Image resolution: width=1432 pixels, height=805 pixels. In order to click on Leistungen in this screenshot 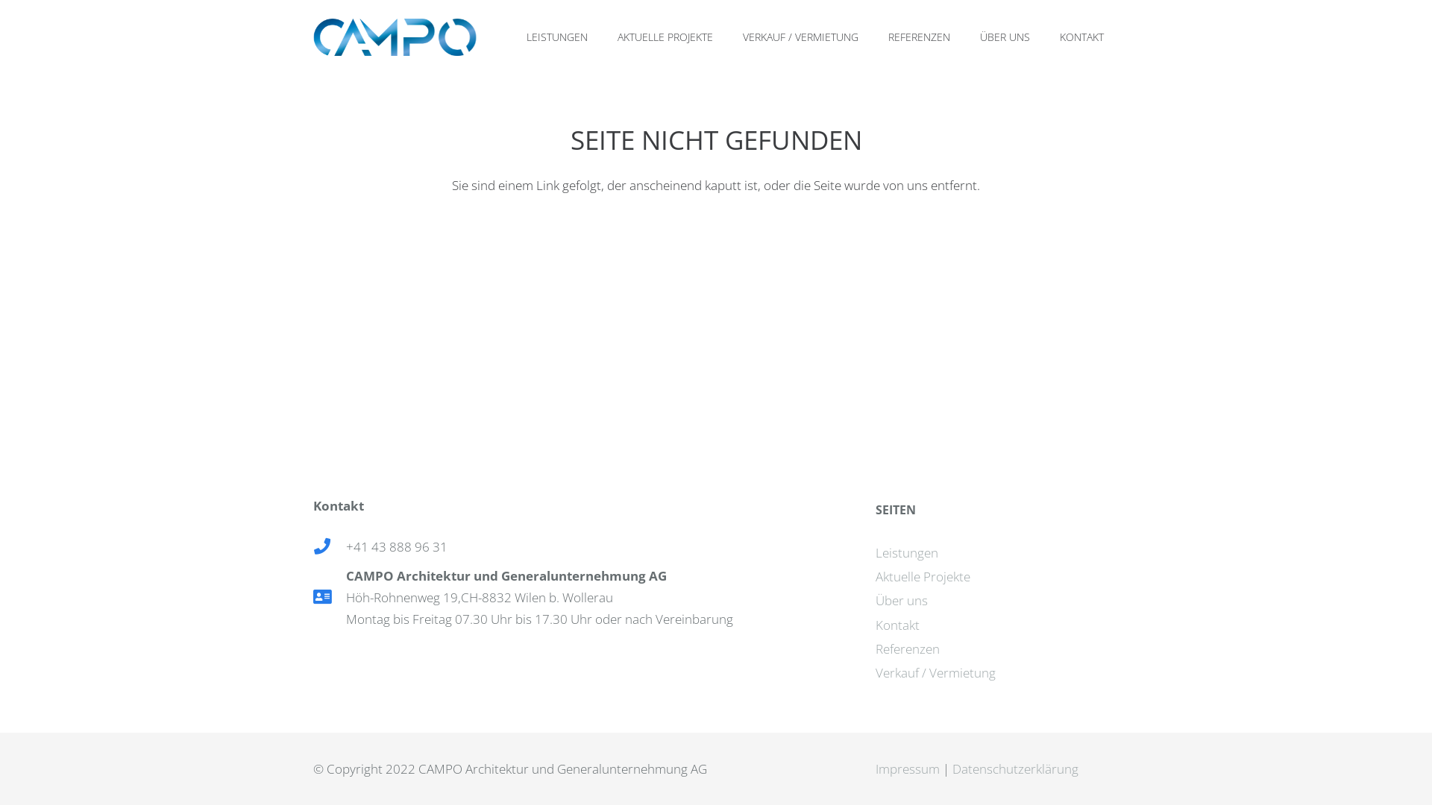, I will do `click(907, 553)`.